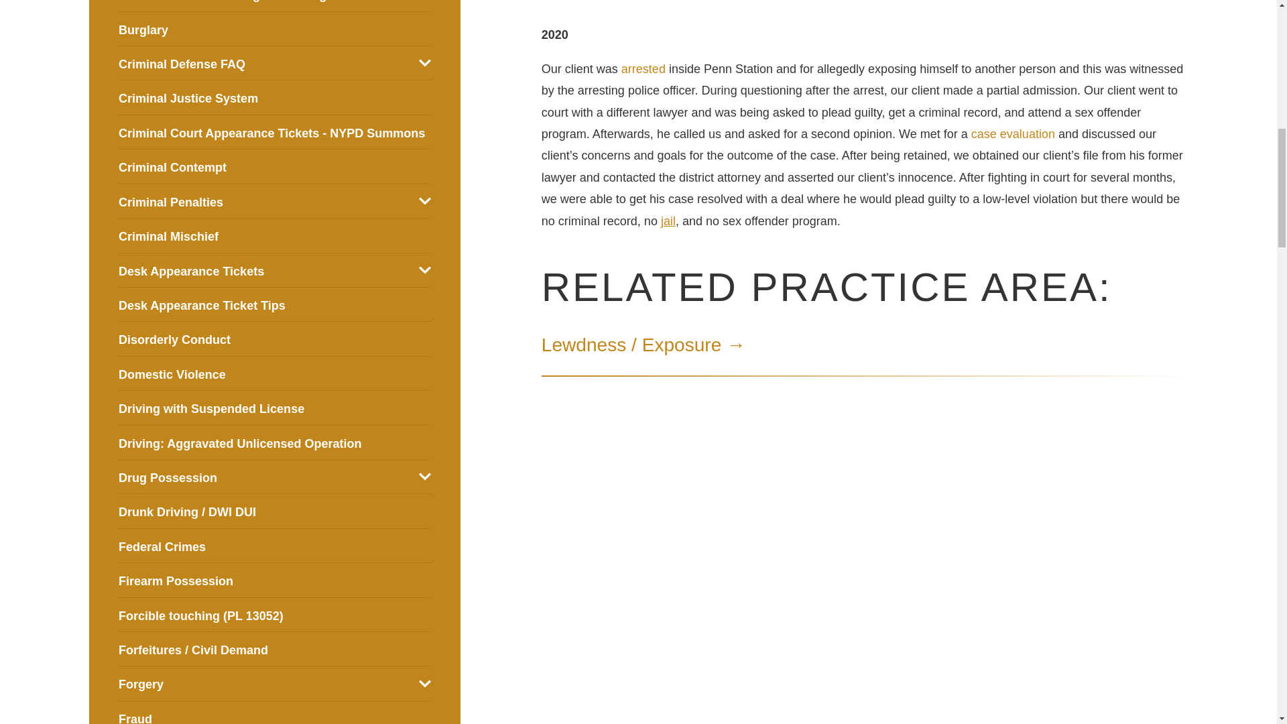 Image resolution: width=1287 pixels, height=724 pixels. What do you see at coordinates (425, 477) in the screenshot?
I see `Open child menu of Drug Possession` at bounding box center [425, 477].